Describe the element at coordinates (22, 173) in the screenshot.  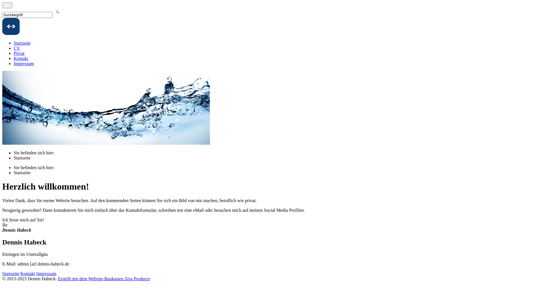
I see `Startseite` at that location.